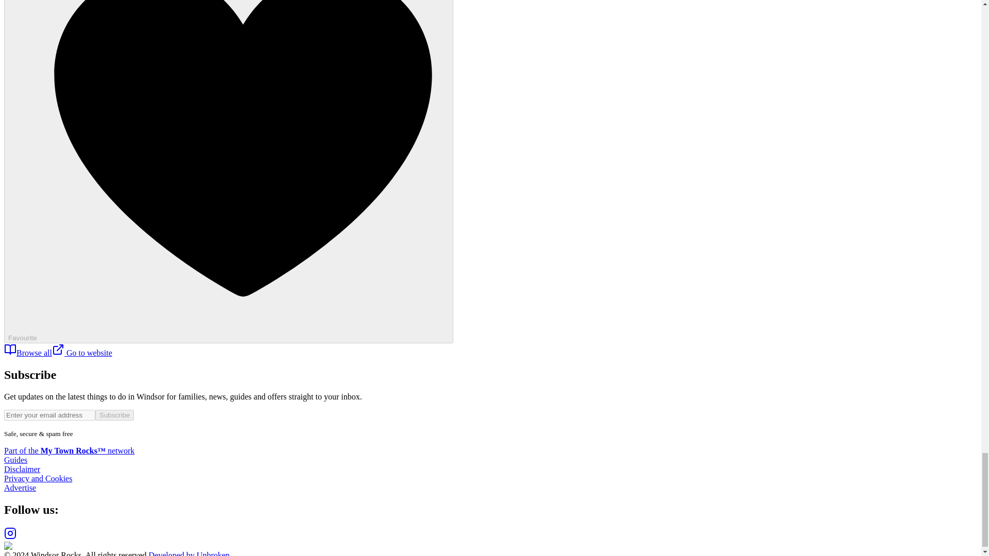  What do you see at coordinates (82, 353) in the screenshot?
I see `Go to website` at bounding box center [82, 353].